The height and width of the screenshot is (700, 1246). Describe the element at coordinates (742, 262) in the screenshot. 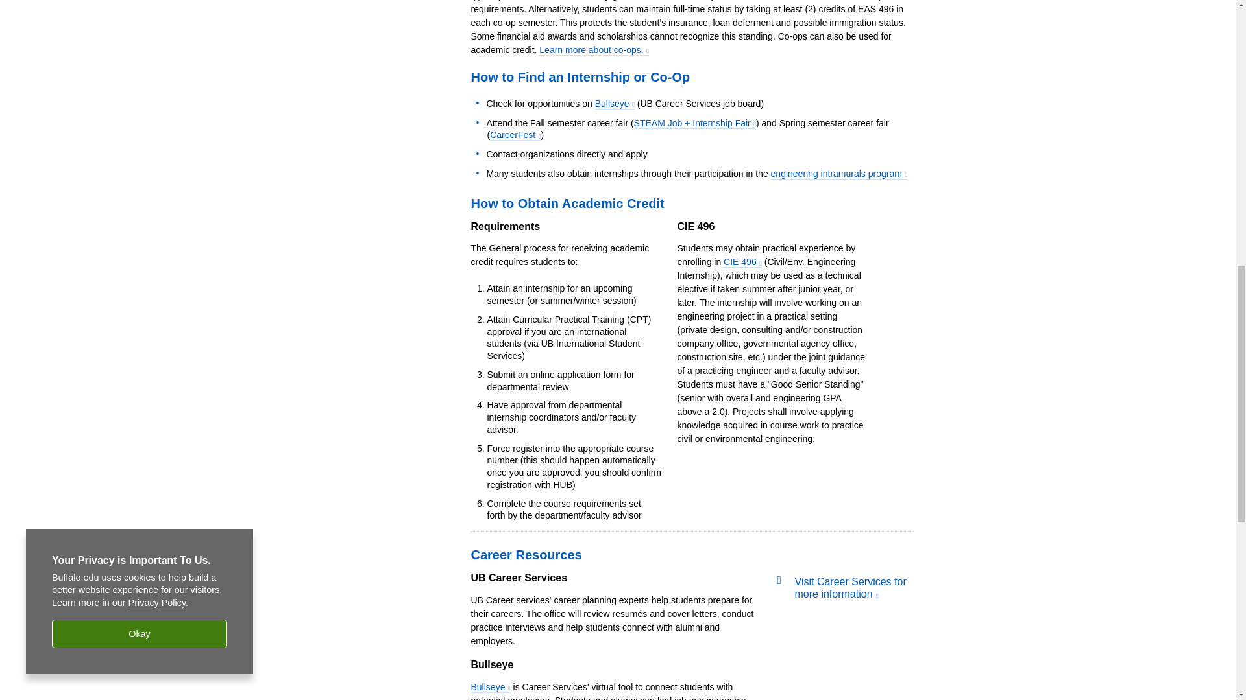

I see `This link opens a page in a new window or tab.` at that location.